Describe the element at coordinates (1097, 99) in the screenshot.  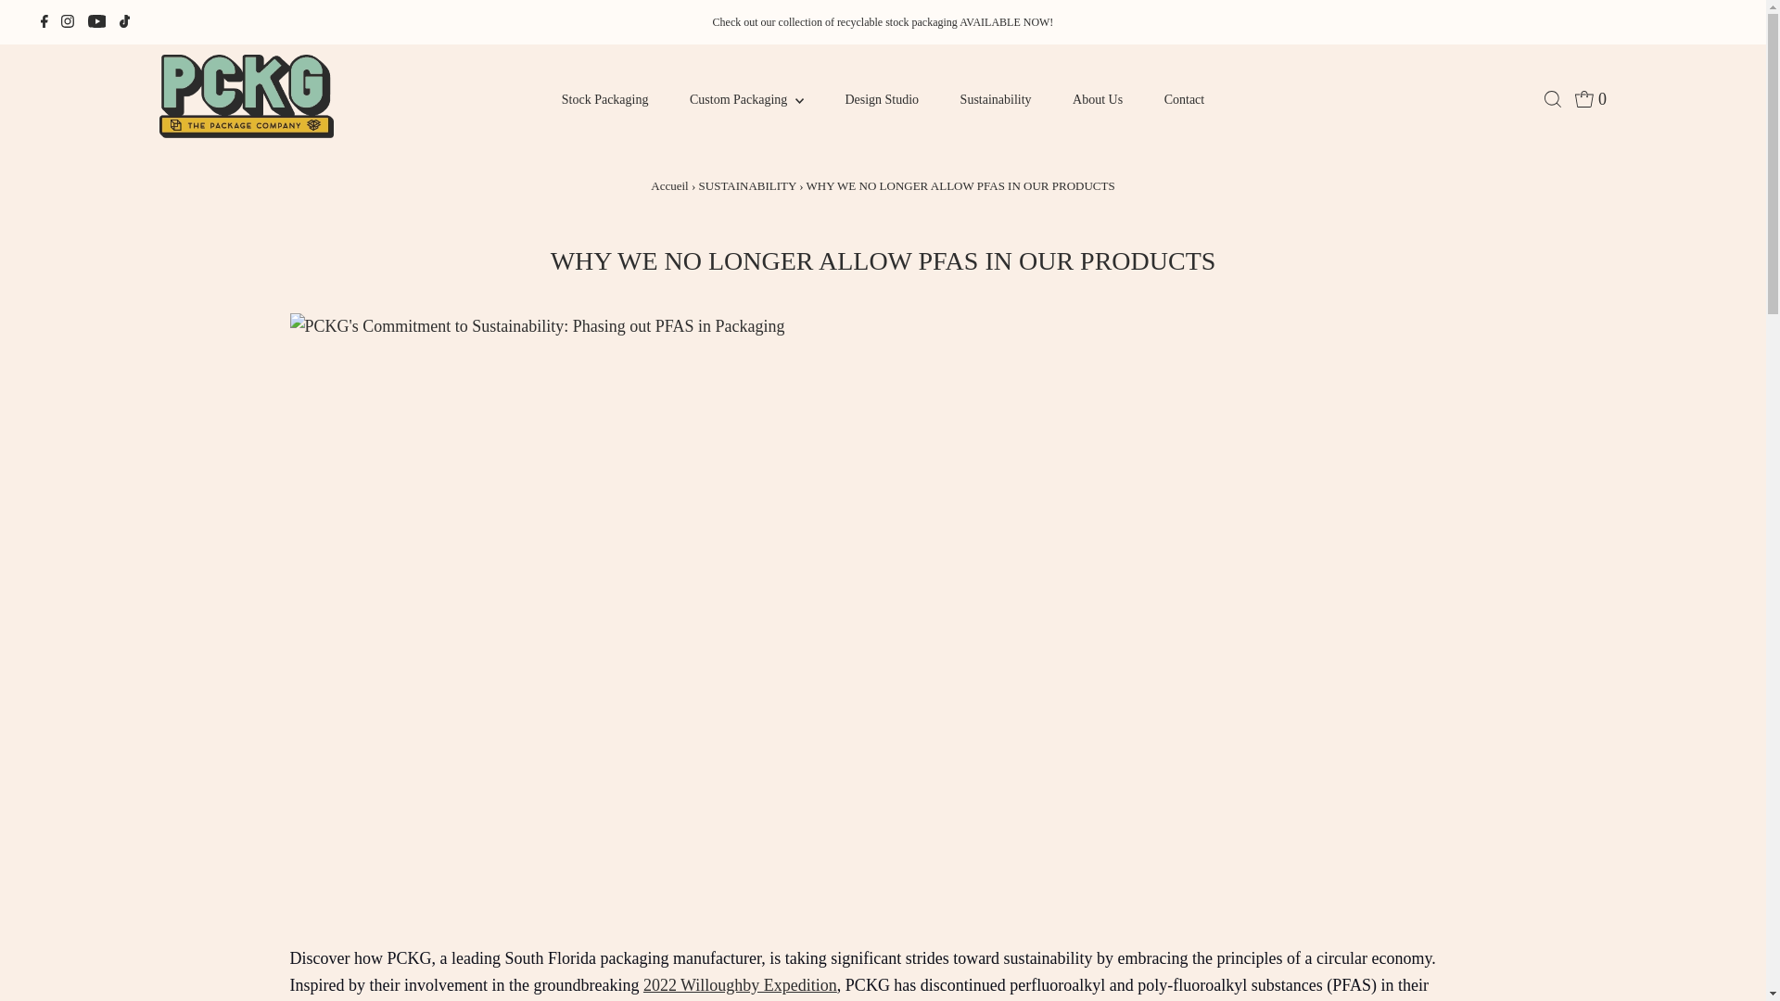
I see `About Us` at that location.